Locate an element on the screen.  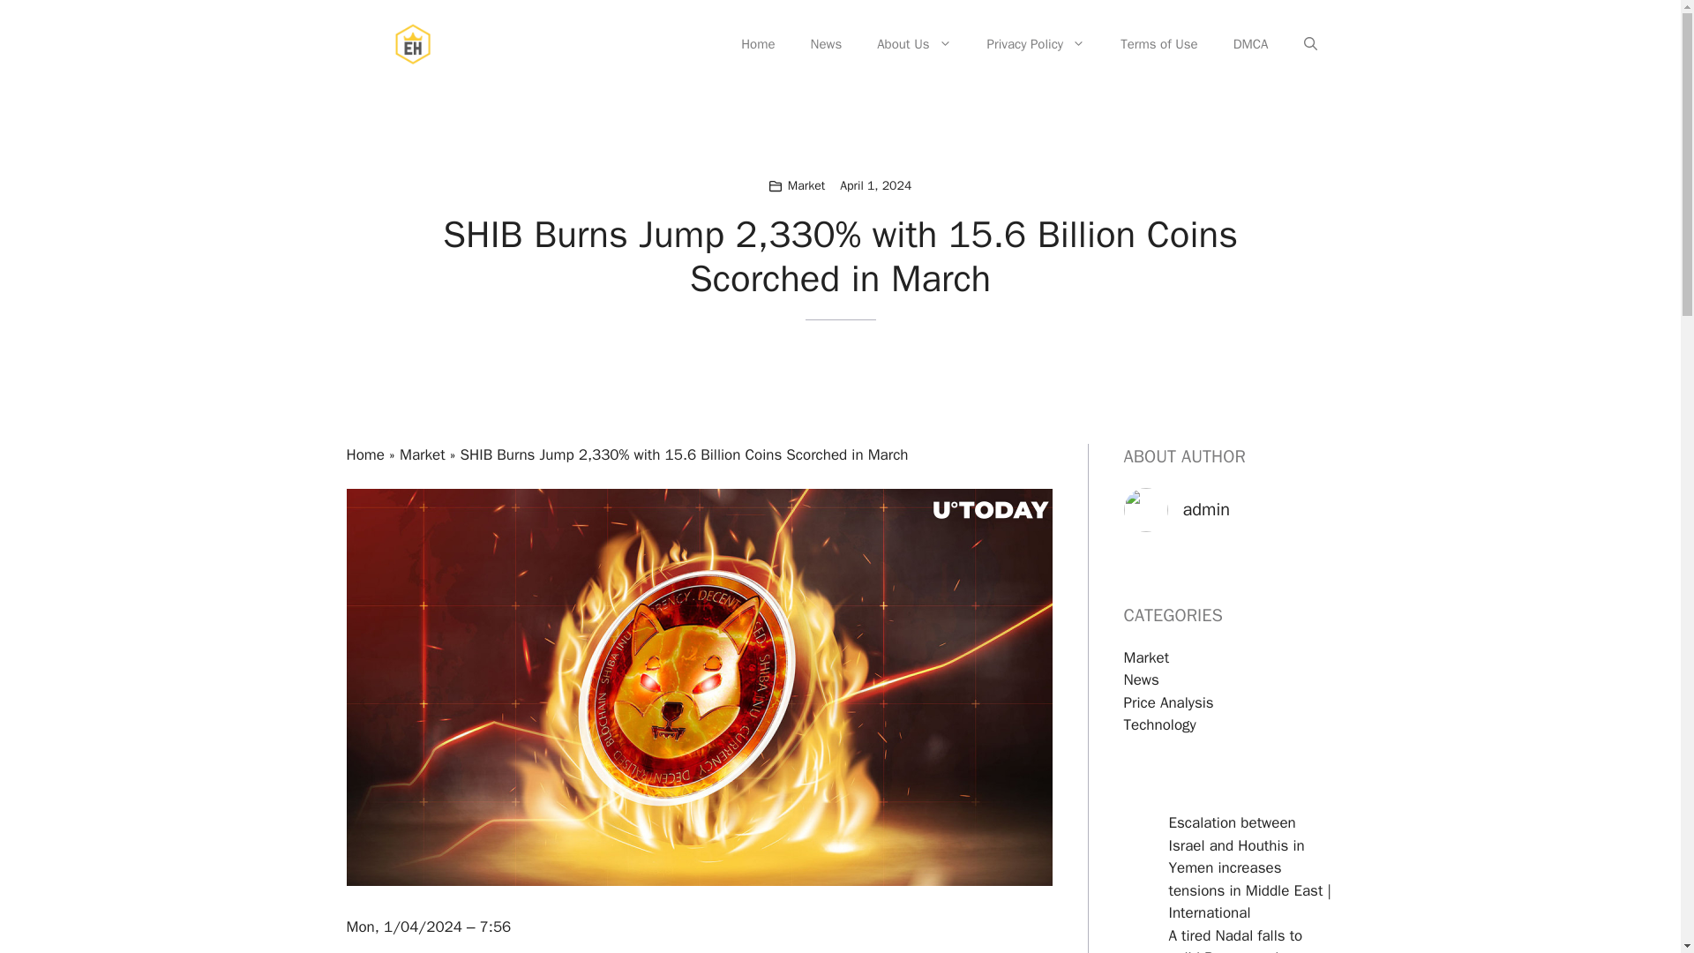
Market is located at coordinates (422, 454).